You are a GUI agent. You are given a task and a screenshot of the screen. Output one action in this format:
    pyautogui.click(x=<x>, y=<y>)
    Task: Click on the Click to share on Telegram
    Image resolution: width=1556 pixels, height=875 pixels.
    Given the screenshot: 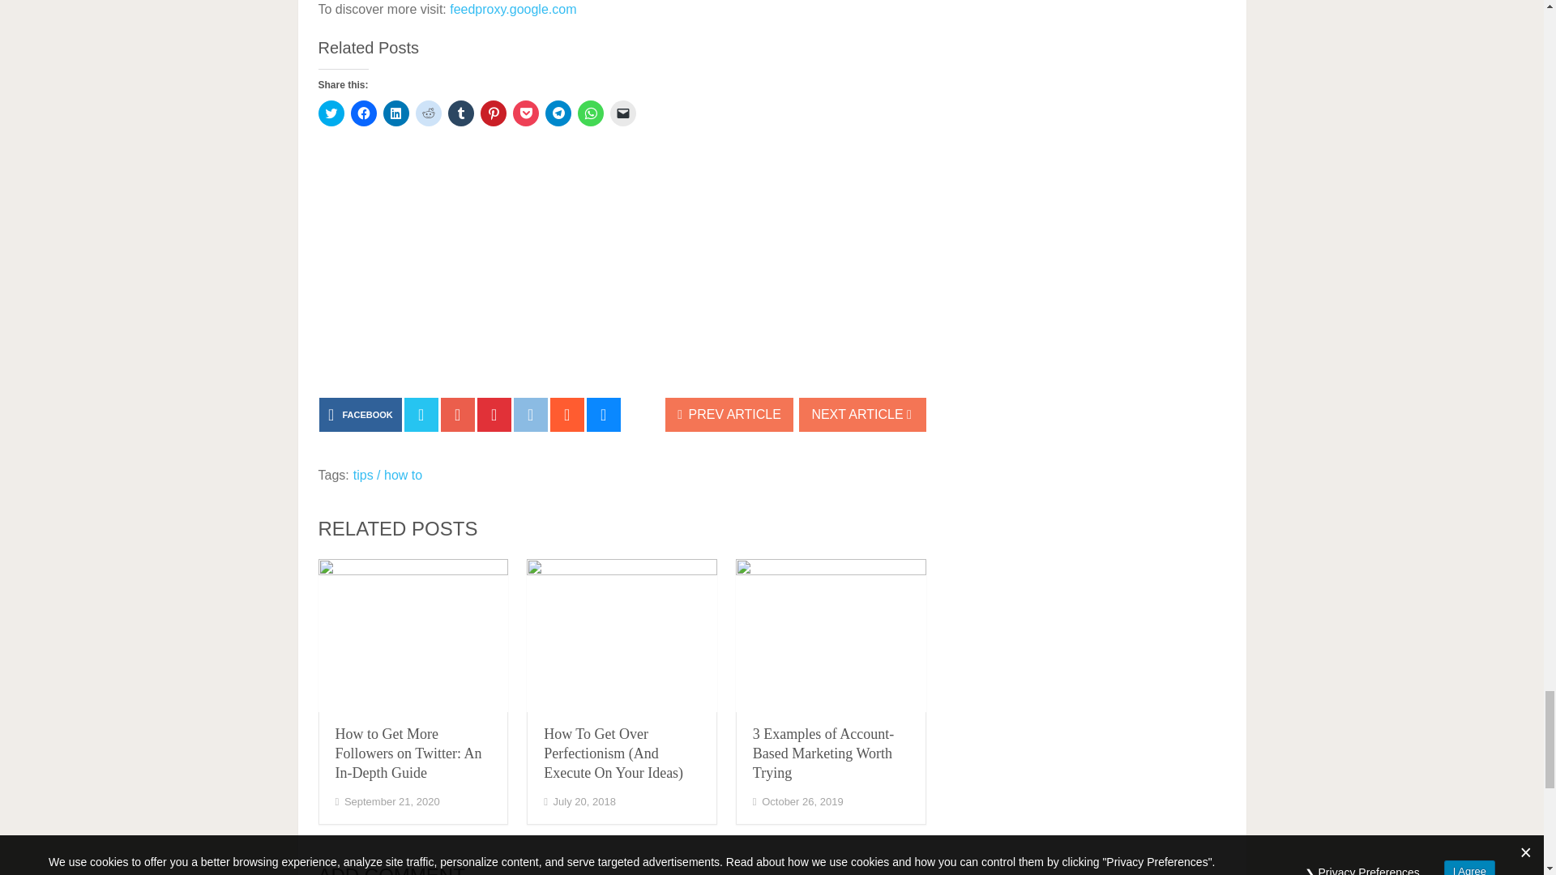 What is the action you would take?
    pyautogui.click(x=558, y=113)
    